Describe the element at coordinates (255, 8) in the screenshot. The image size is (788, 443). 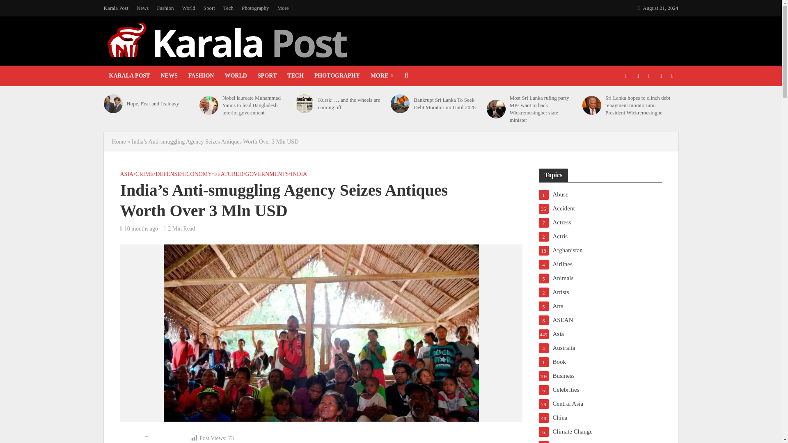
I see `Photography` at that location.